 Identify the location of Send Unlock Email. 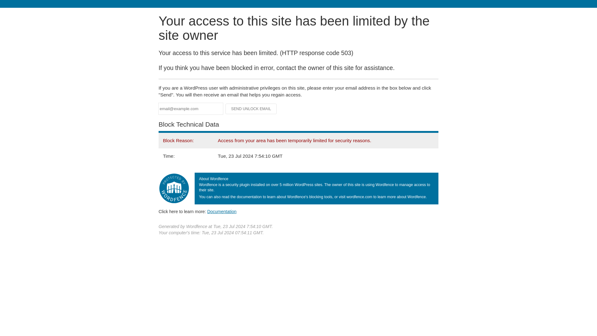
(251, 109).